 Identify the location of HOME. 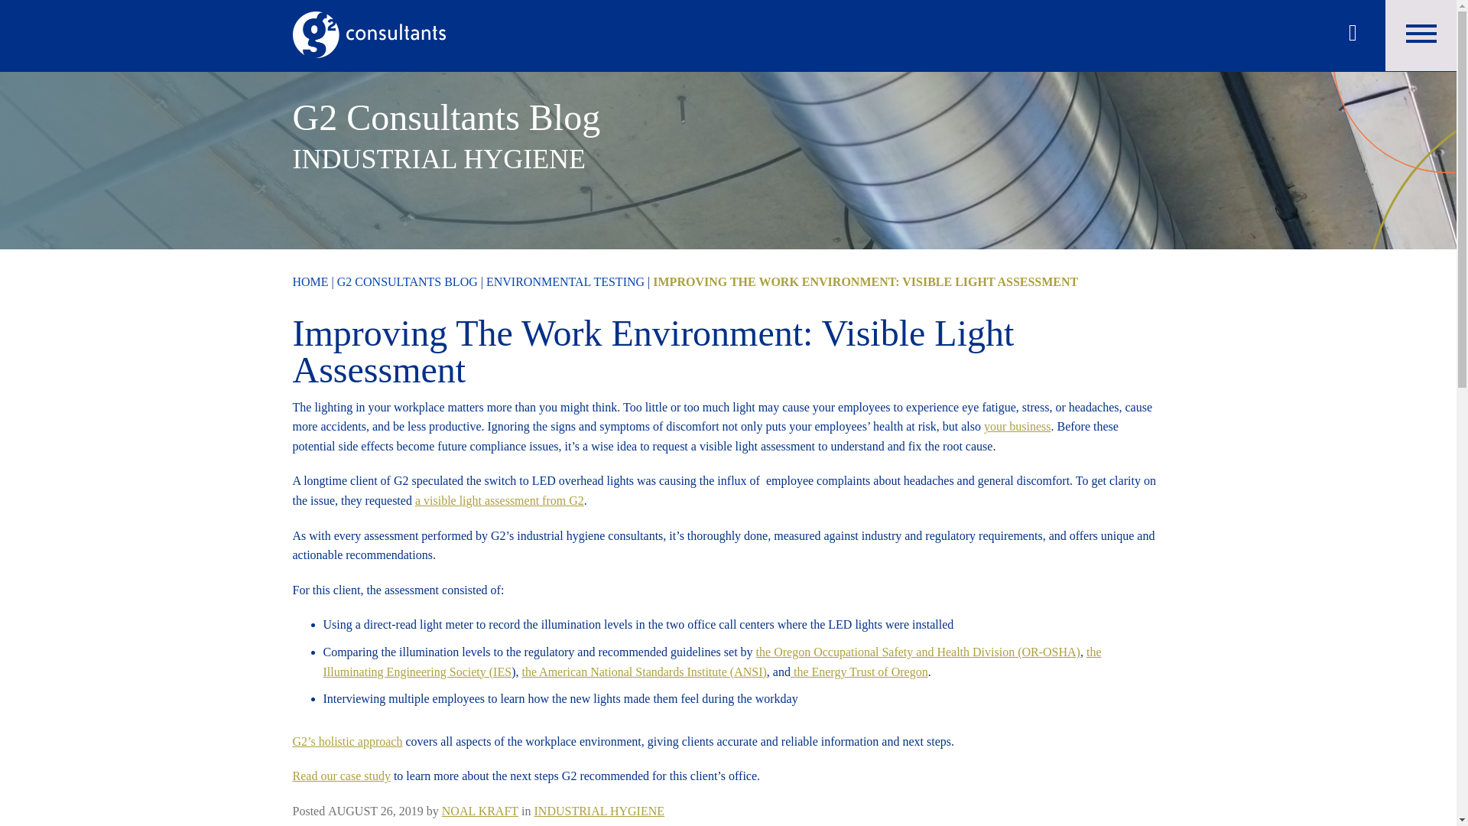
(310, 281).